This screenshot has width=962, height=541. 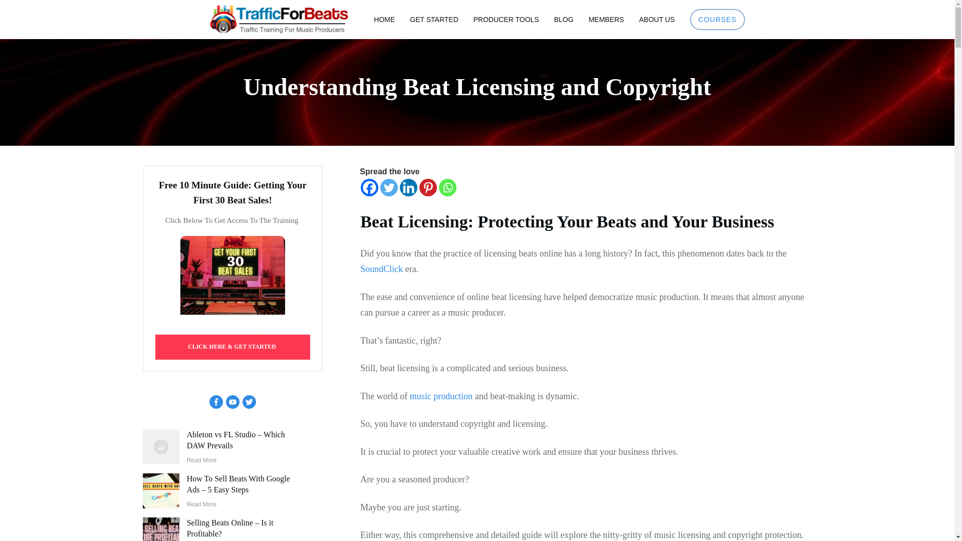 I want to click on ABOUT US, so click(x=656, y=19).